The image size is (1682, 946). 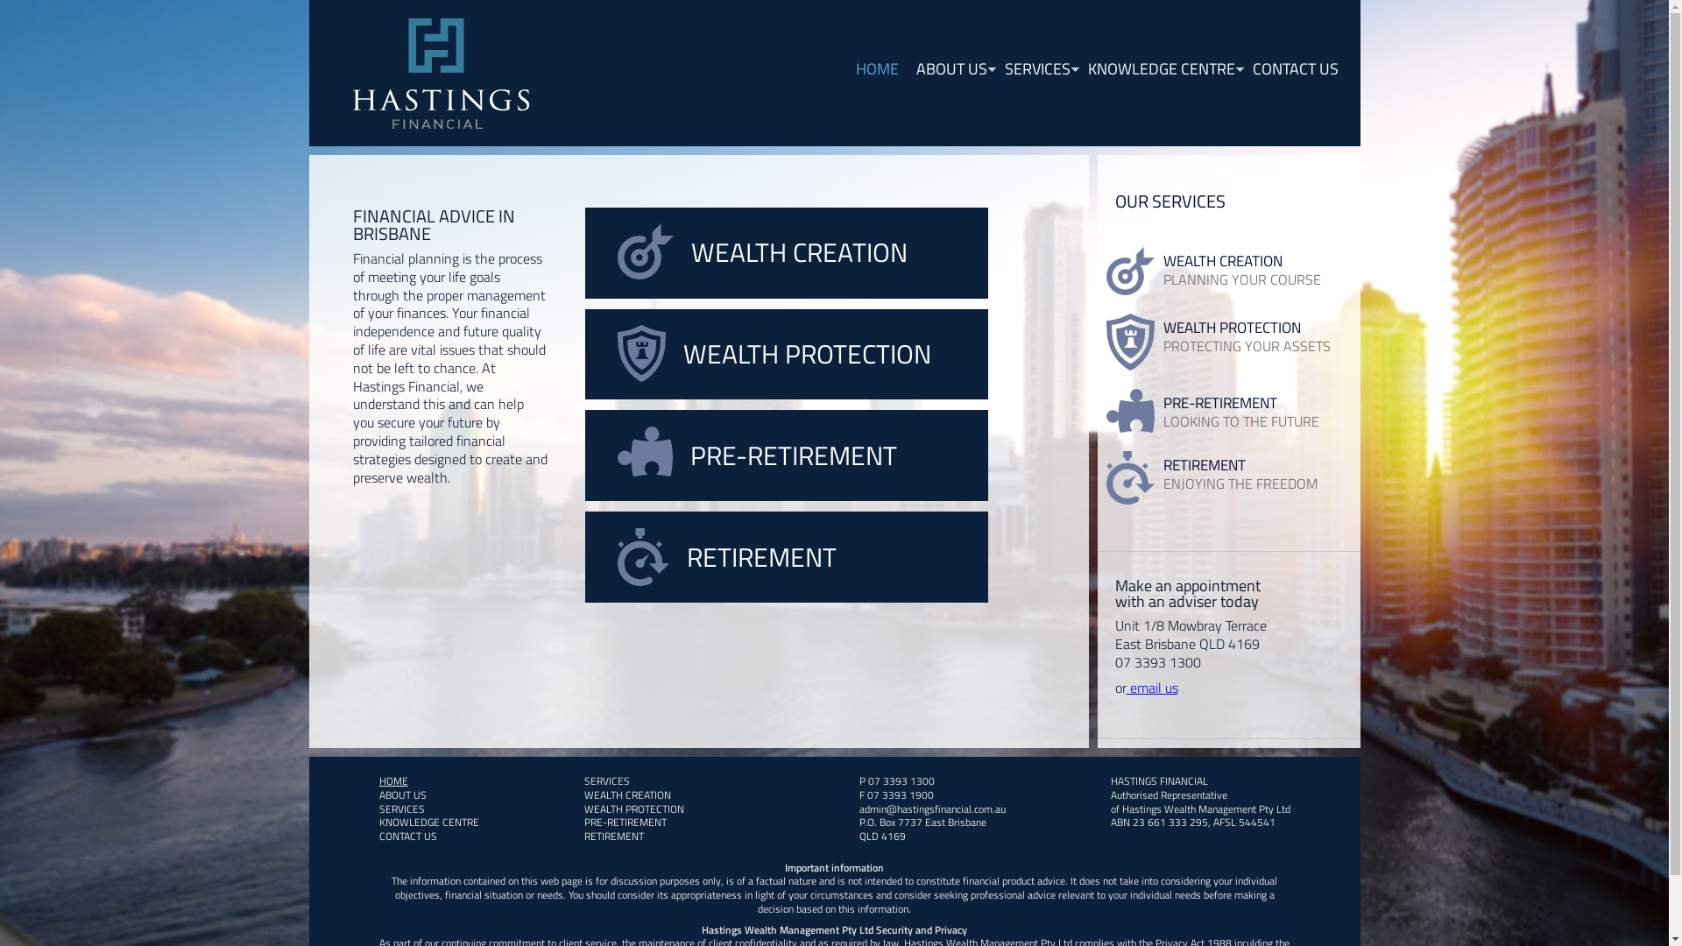 What do you see at coordinates (627, 795) in the screenshot?
I see `WEALTH CREATION` at bounding box center [627, 795].